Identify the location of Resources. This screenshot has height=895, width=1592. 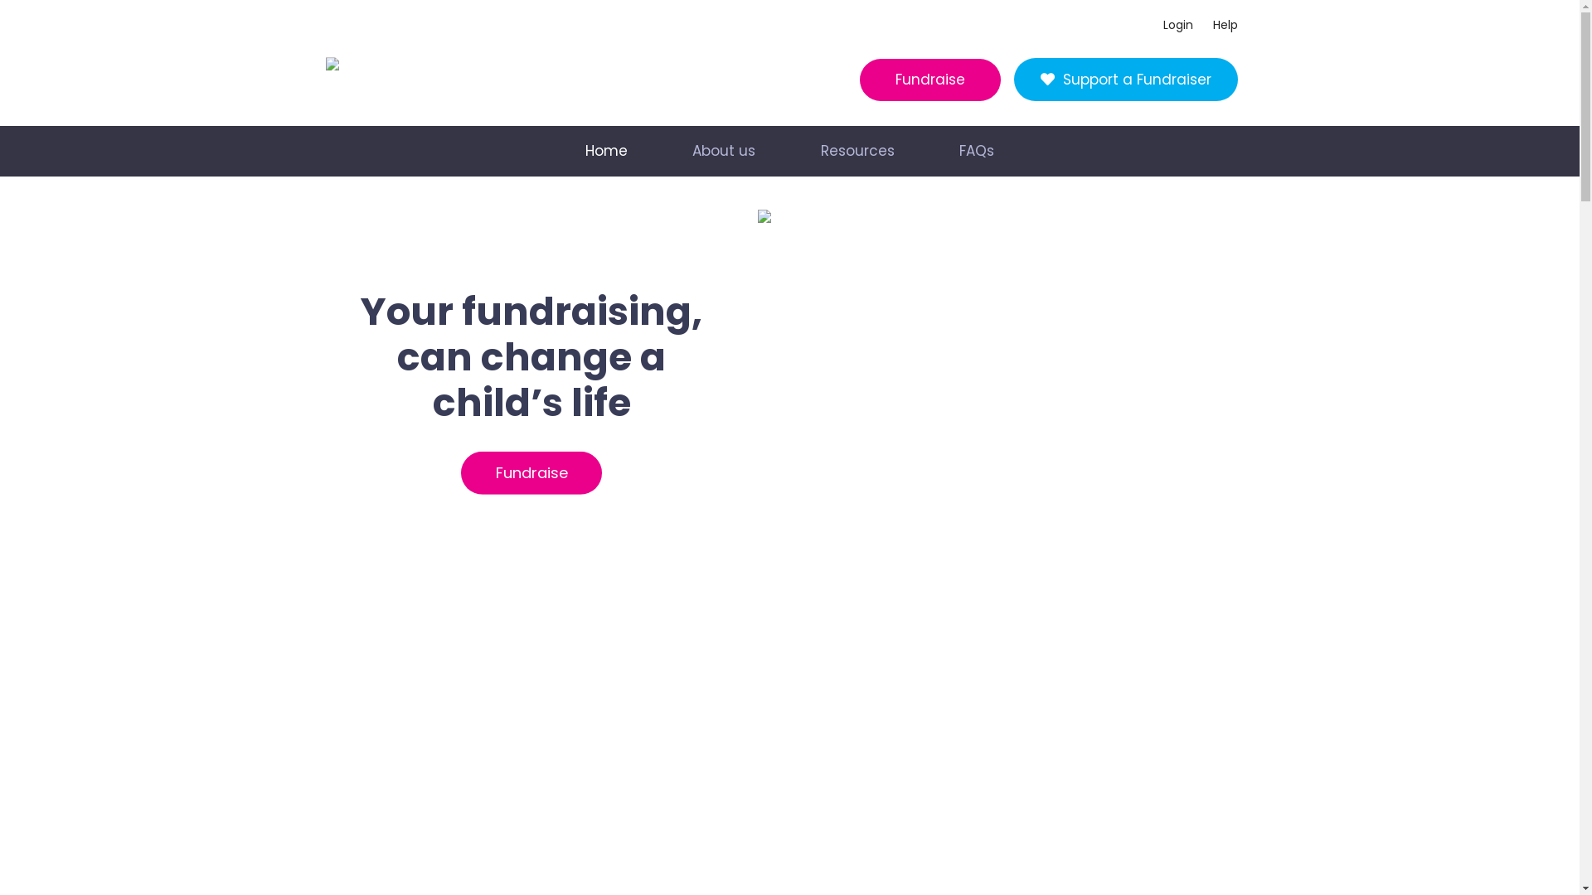
(857, 151).